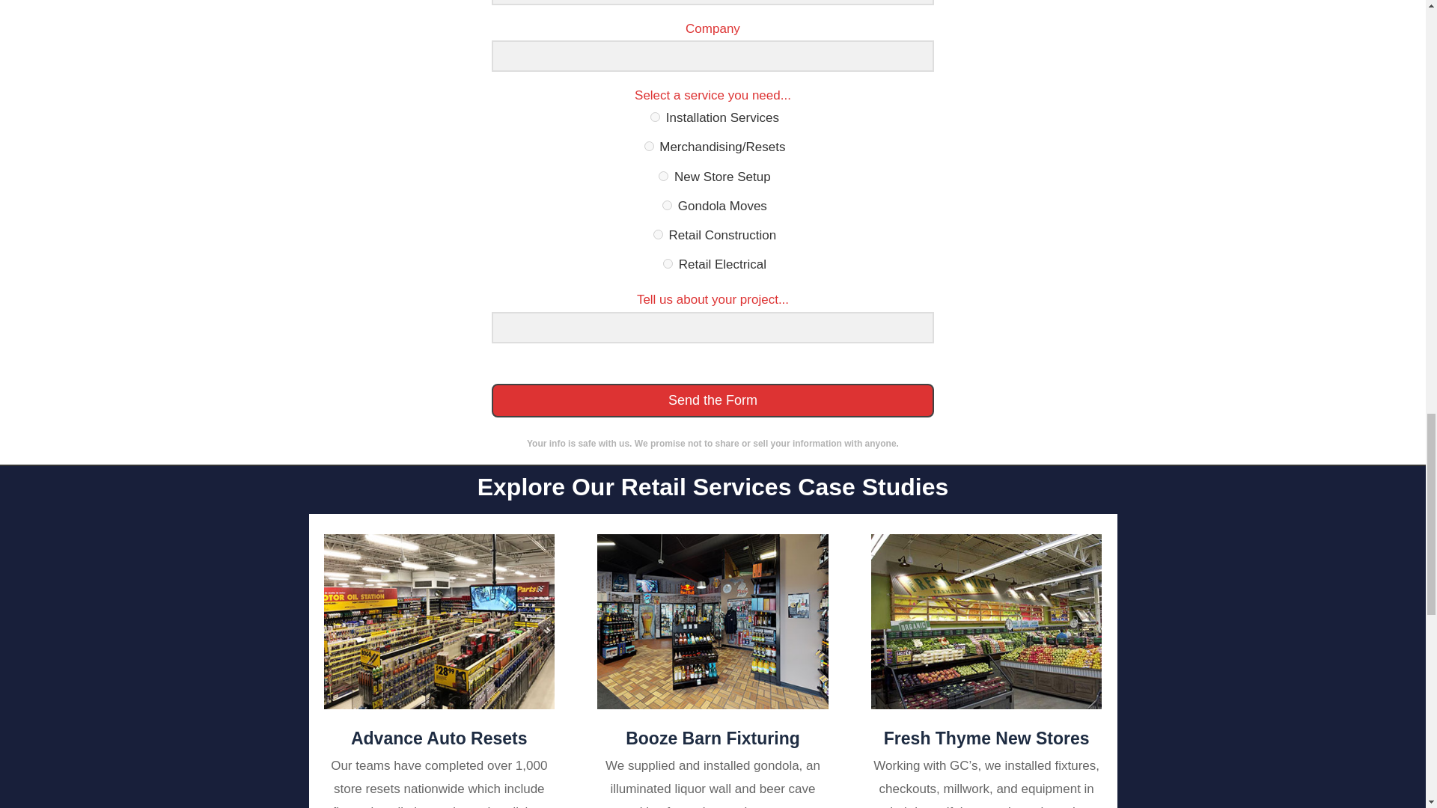 This screenshot has height=808, width=1437. Describe the element at coordinates (663, 175) in the screenshot. I see `New Store Setup` at that location.